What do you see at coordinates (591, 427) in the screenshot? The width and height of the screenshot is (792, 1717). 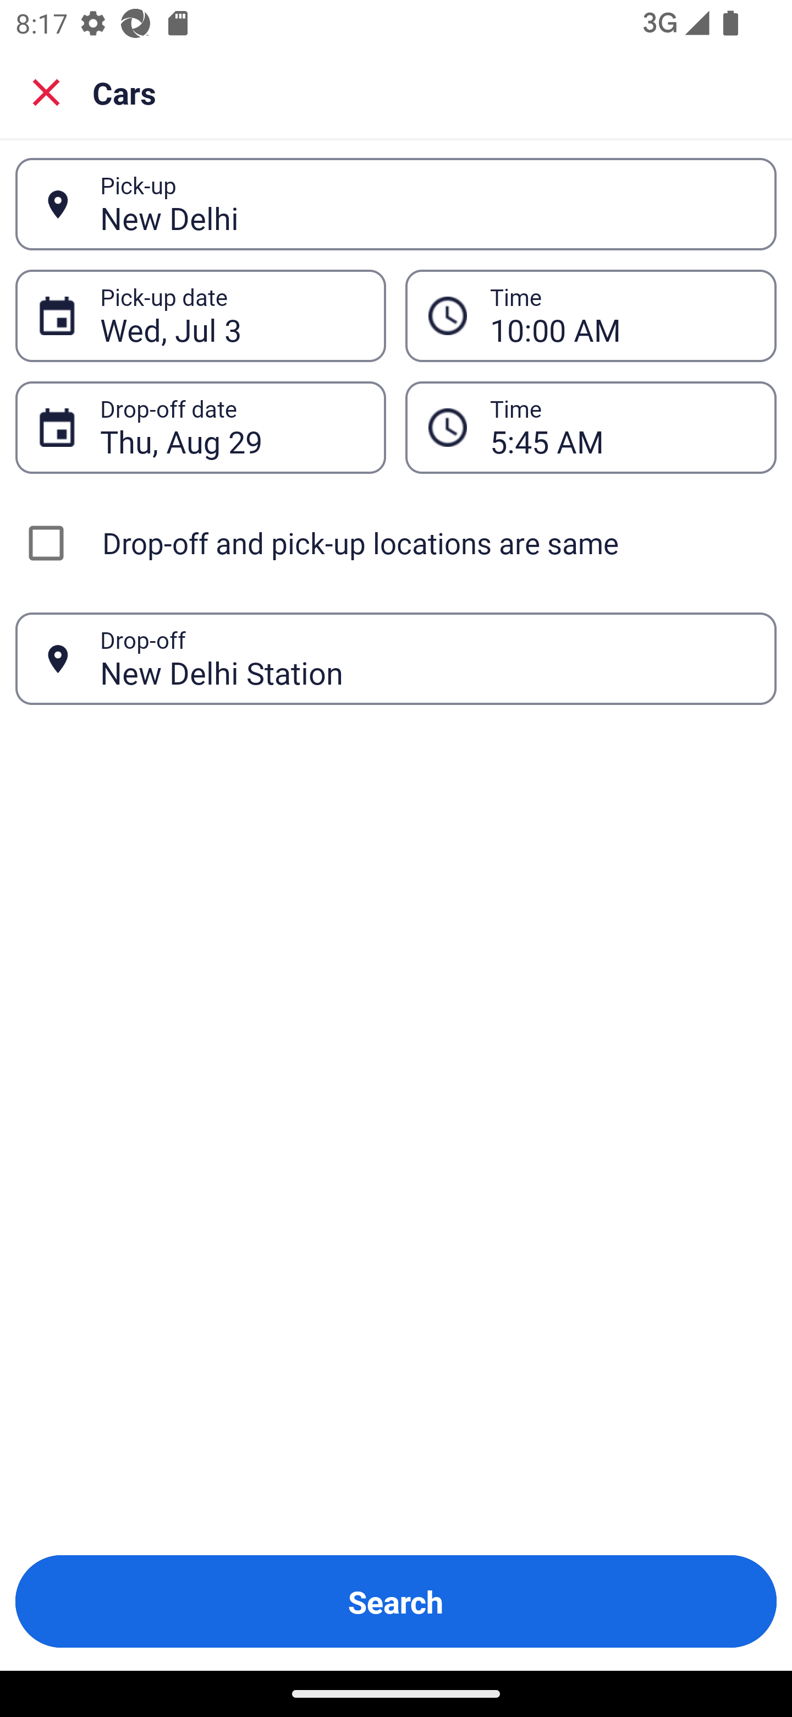 I see `5:45 AM` at bounding box center [591, 427].